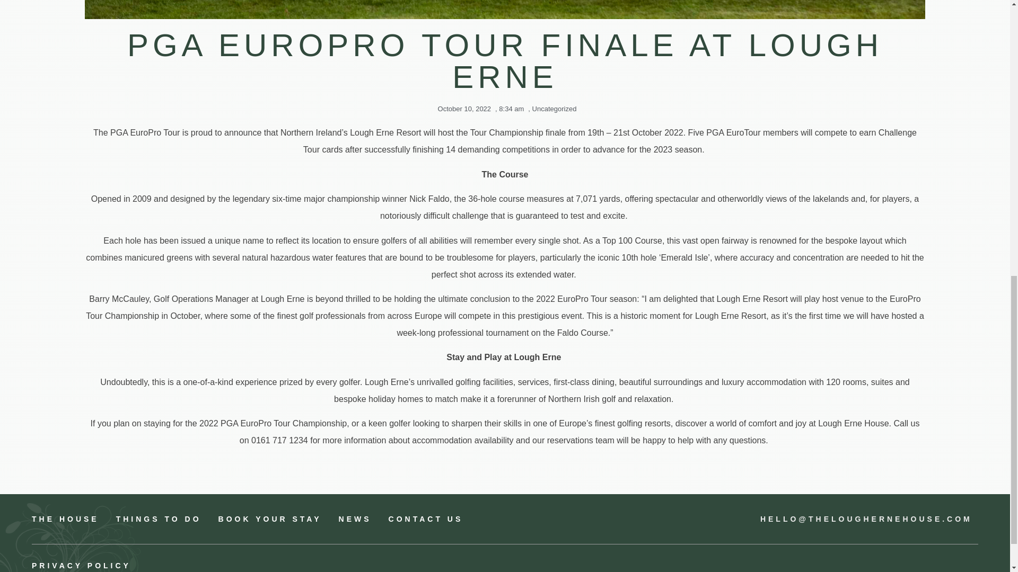  I want to click on PRIVACY POLICY, so click(268, 566).